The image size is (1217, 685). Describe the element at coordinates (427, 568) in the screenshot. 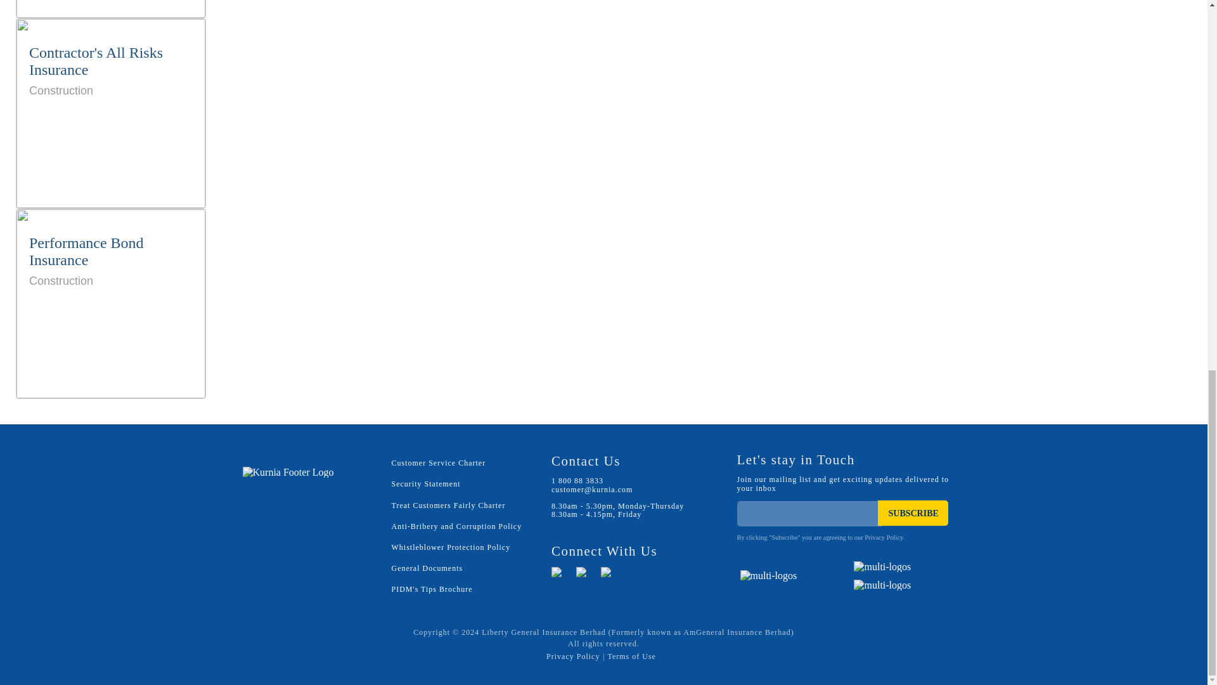

I see `General Documents` at that location.